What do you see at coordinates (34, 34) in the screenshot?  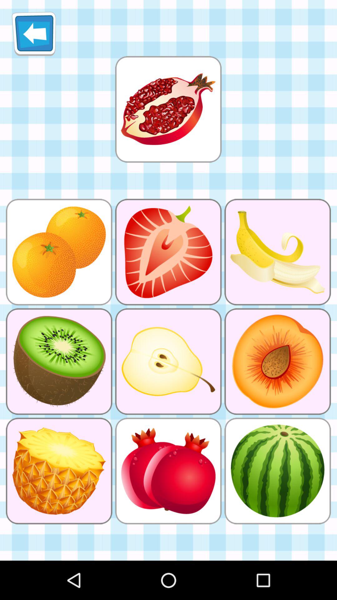 I see `go back` at bounding box center [34, 34].